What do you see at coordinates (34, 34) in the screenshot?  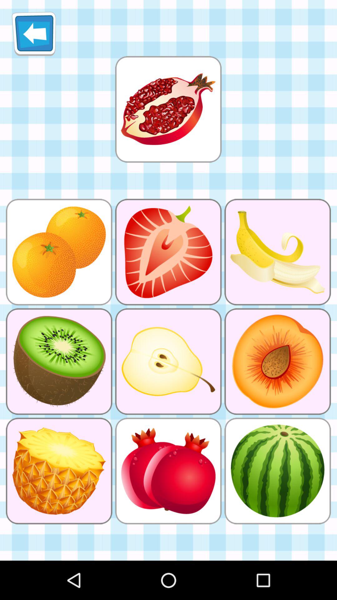 I see `go back` at bounding box center [34, 34].